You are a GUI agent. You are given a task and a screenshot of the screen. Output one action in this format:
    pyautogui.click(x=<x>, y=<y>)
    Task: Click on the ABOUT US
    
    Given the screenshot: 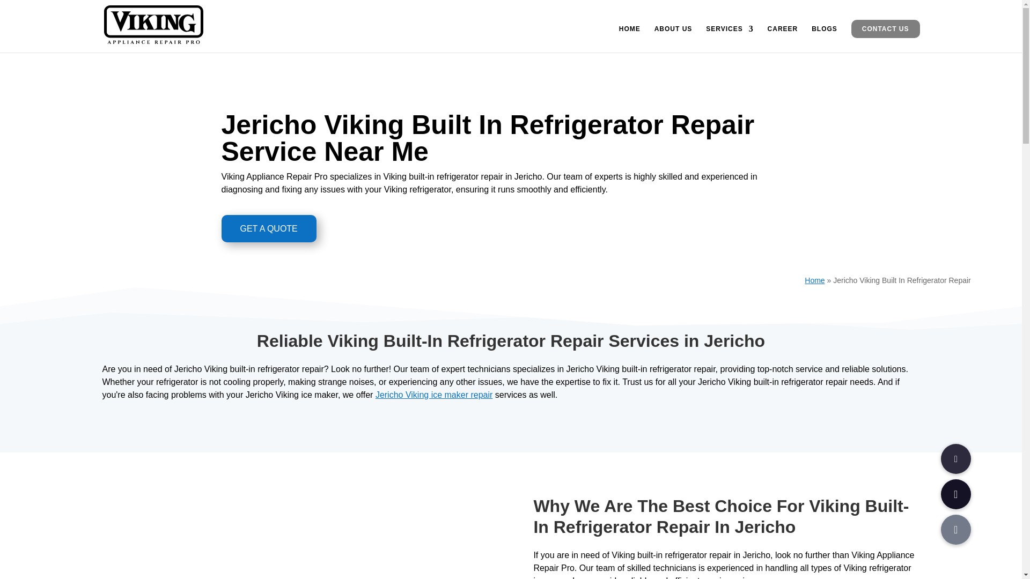 What is the action you would take?
    pyautogui.click(x=673, y=39)
    